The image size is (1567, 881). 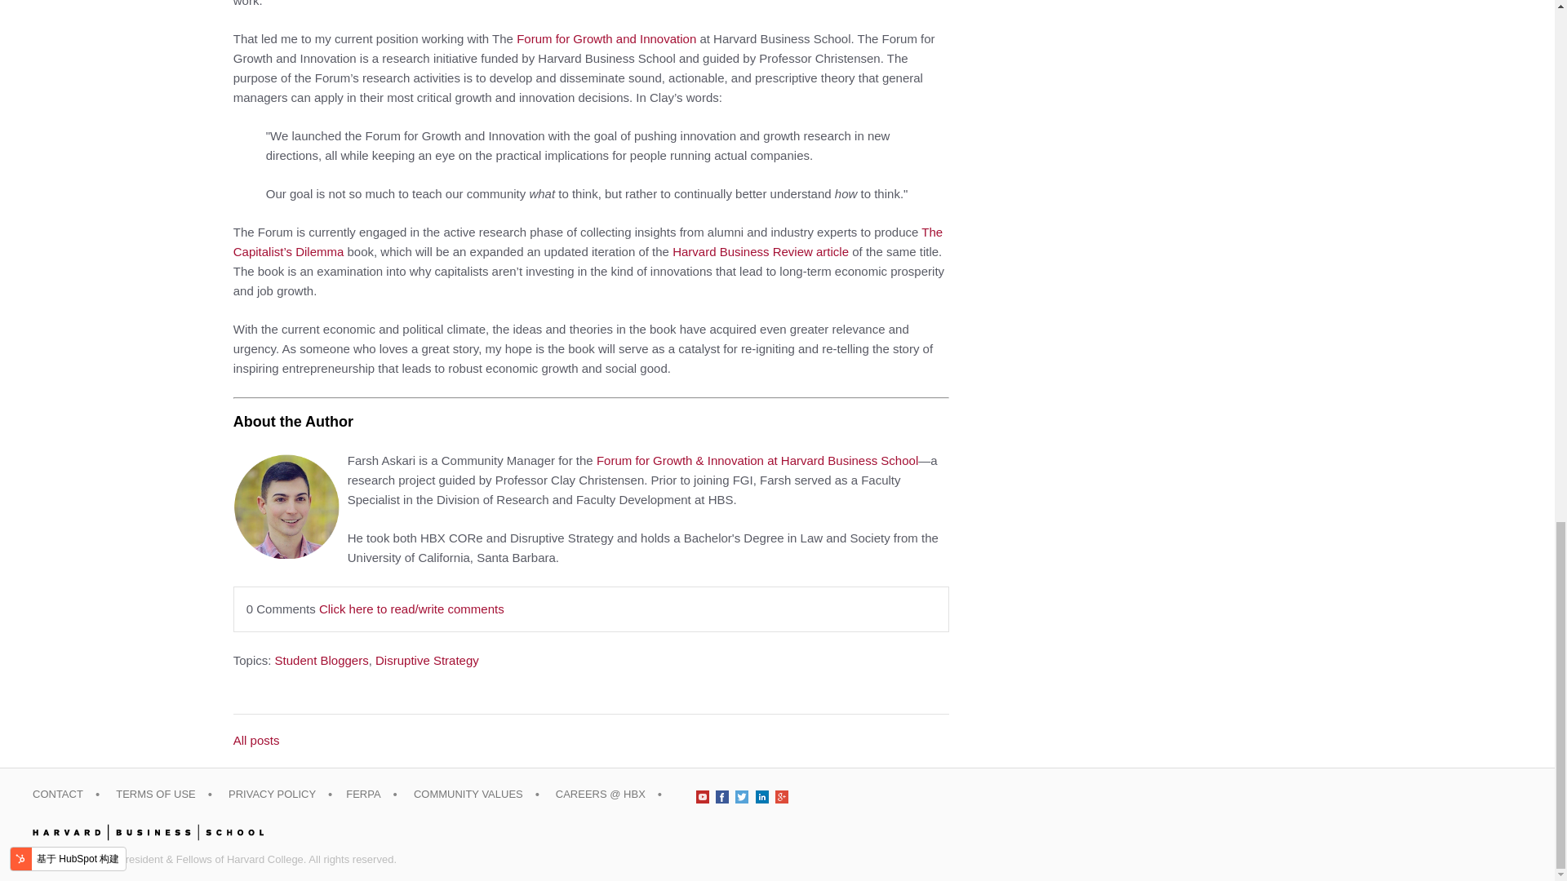 I want to click on Harvard Business Review article, so click(x=761, y=251).